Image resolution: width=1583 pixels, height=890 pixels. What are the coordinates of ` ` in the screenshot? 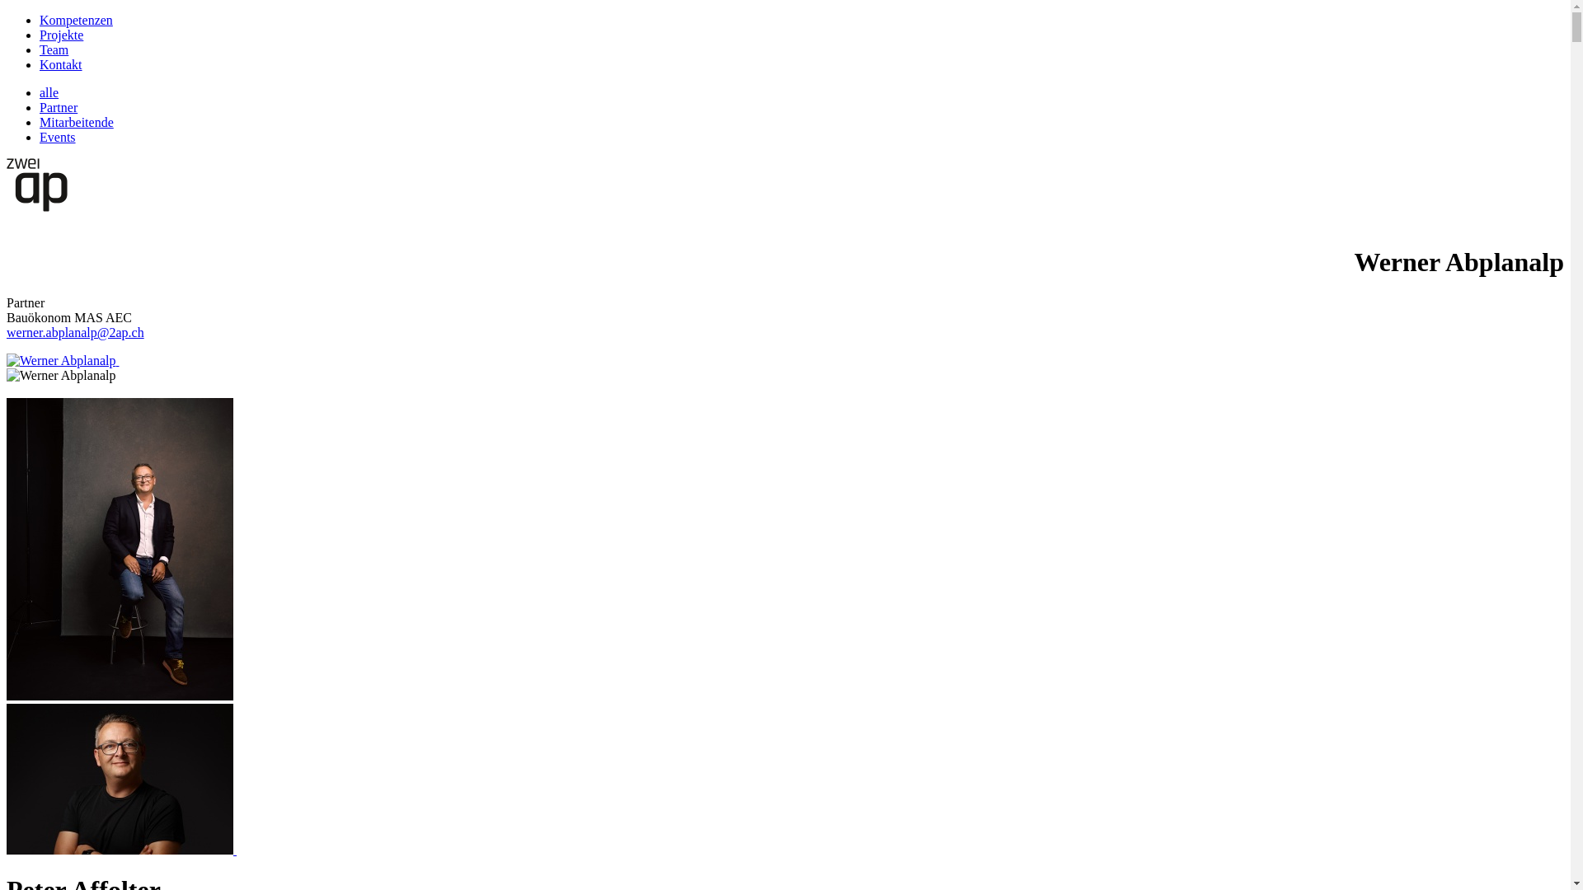 It's located at (63, 361).